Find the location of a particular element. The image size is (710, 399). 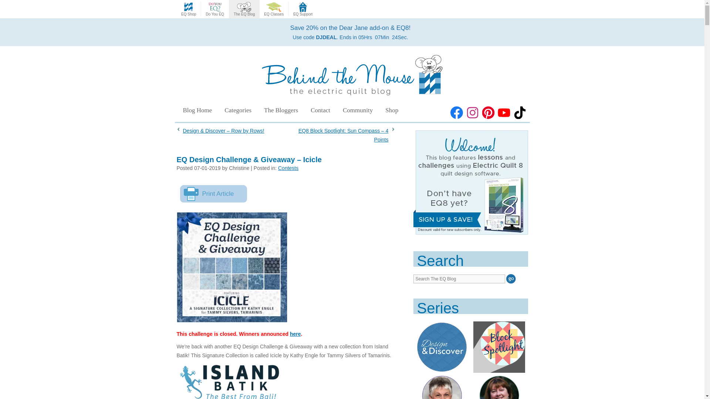

The EQ Blog is located at coordinates (244, 9).